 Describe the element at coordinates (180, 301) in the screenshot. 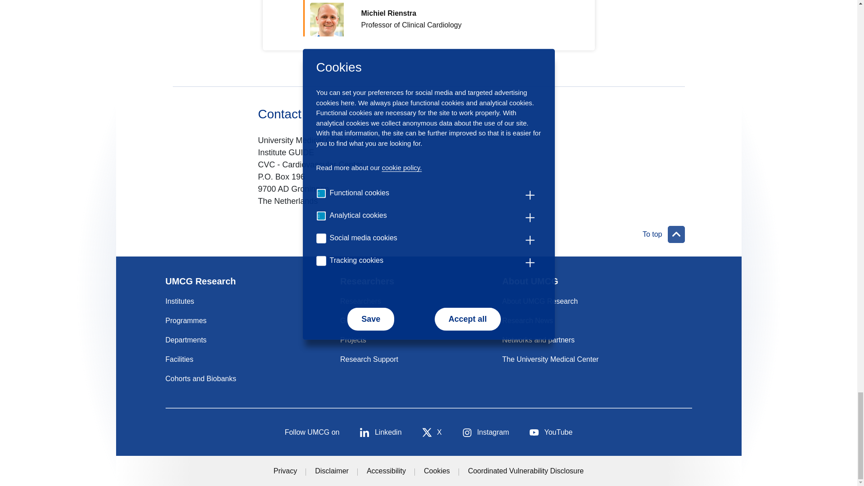

I see `Institutes` at that location.